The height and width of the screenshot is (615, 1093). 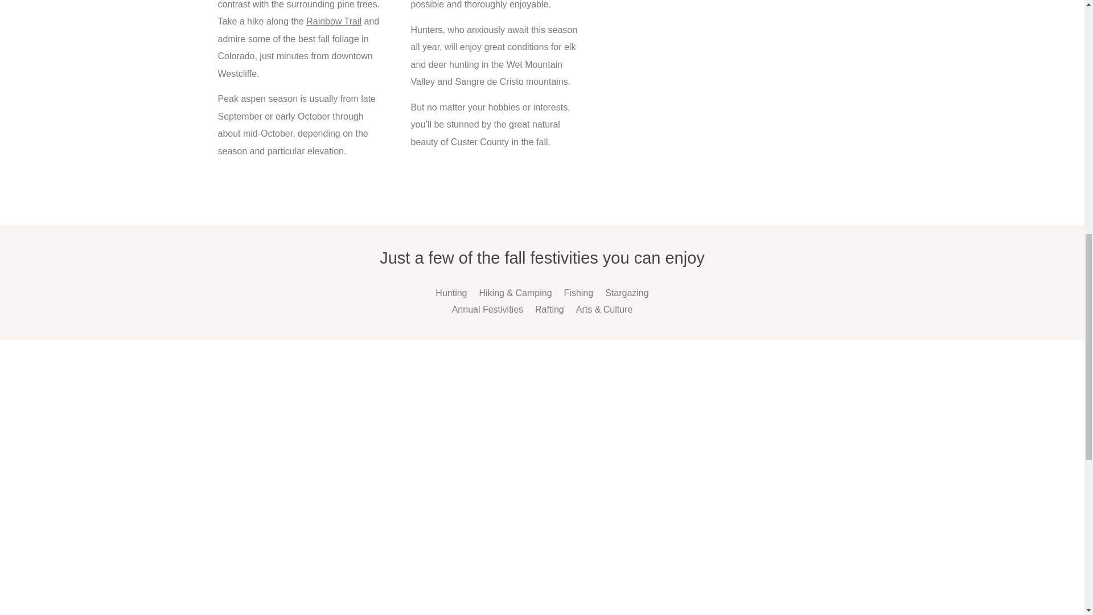 I want to click on Fishing, so click(x=578, y=293).